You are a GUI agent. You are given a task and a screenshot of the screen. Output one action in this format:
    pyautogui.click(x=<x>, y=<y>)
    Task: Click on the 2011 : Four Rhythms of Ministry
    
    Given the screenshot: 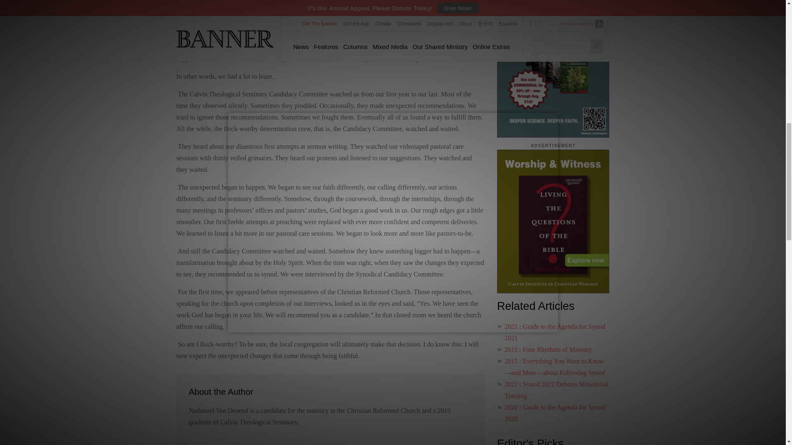 What is the action you would take?
    pyautogui.click(x=548, y=349)
    